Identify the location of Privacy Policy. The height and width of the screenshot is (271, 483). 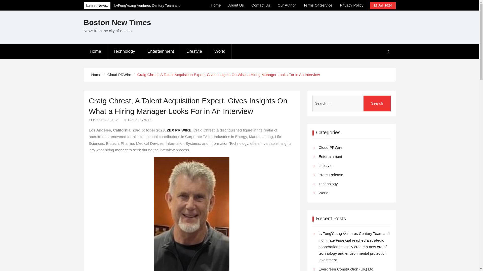
(352, 5).